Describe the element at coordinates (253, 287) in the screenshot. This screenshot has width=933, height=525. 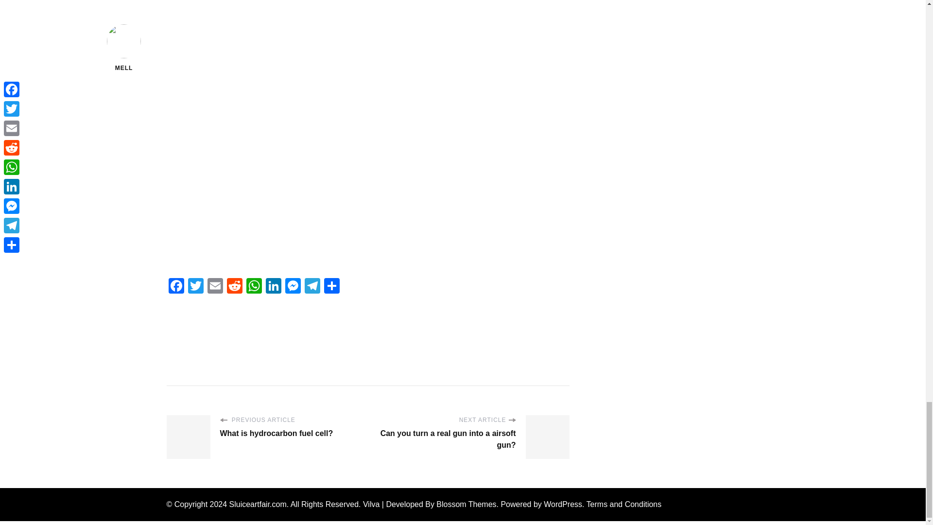
I see `WhatsApp` at that location.